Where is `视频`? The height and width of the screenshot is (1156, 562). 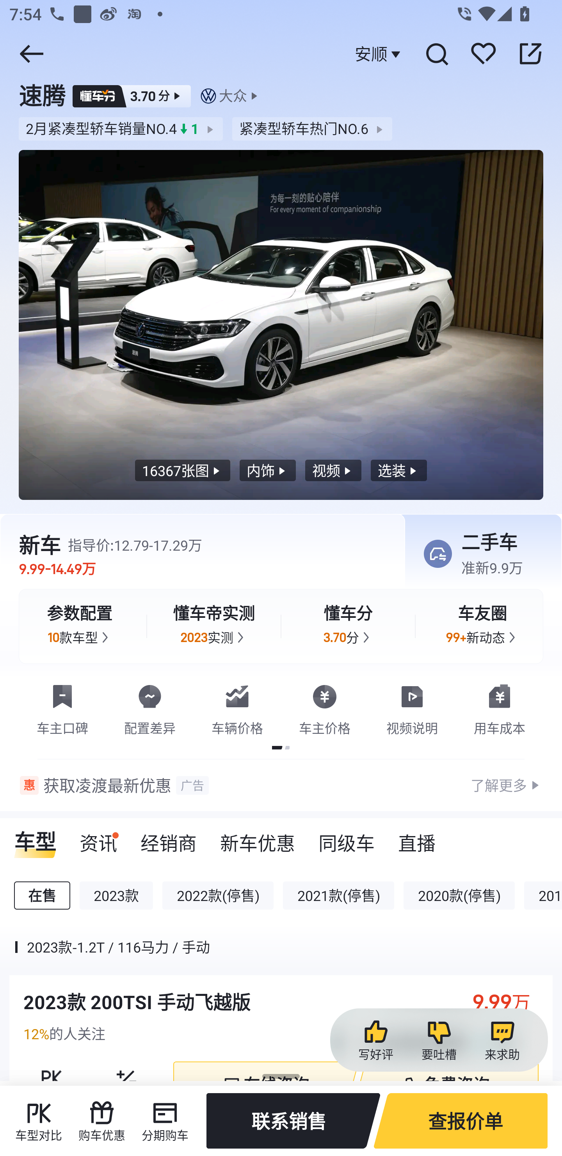 视频 is located at coordinates (333, 470).